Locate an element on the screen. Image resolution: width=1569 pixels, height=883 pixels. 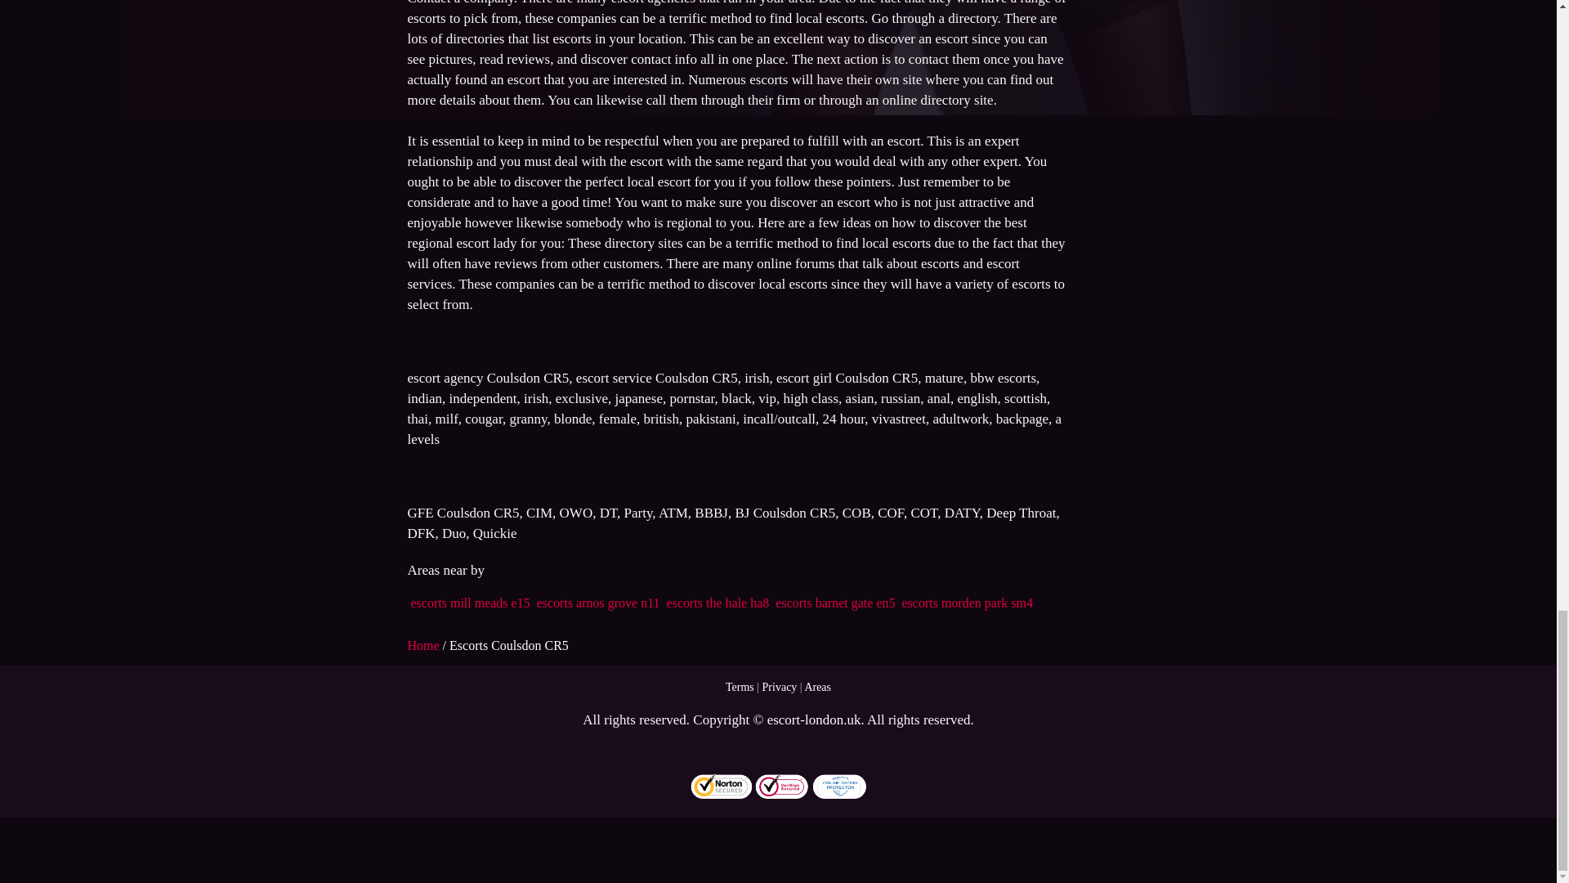
escorts morden park sm4 is located at coordinates (968, 603).